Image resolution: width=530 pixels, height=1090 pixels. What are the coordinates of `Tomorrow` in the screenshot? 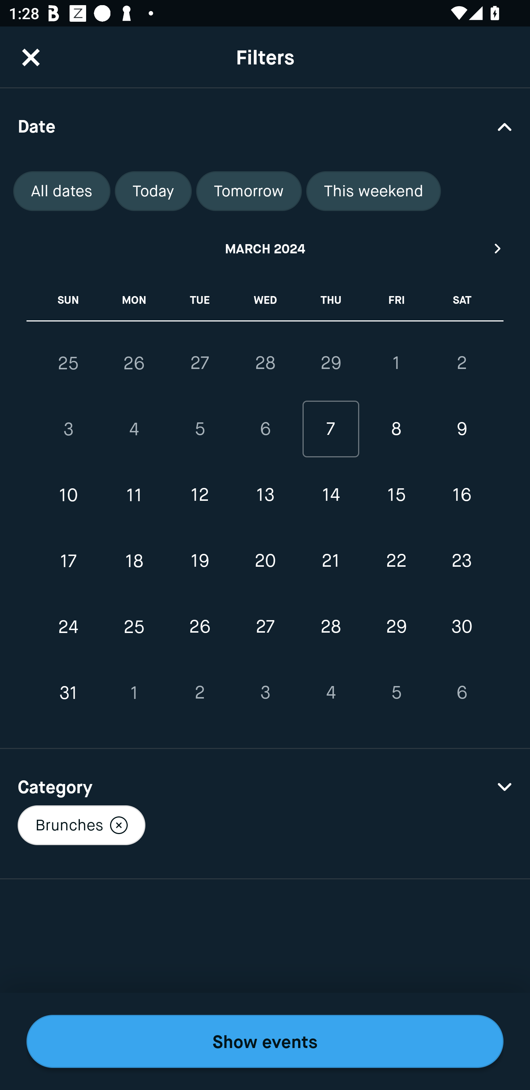 It's located at (249, 191).